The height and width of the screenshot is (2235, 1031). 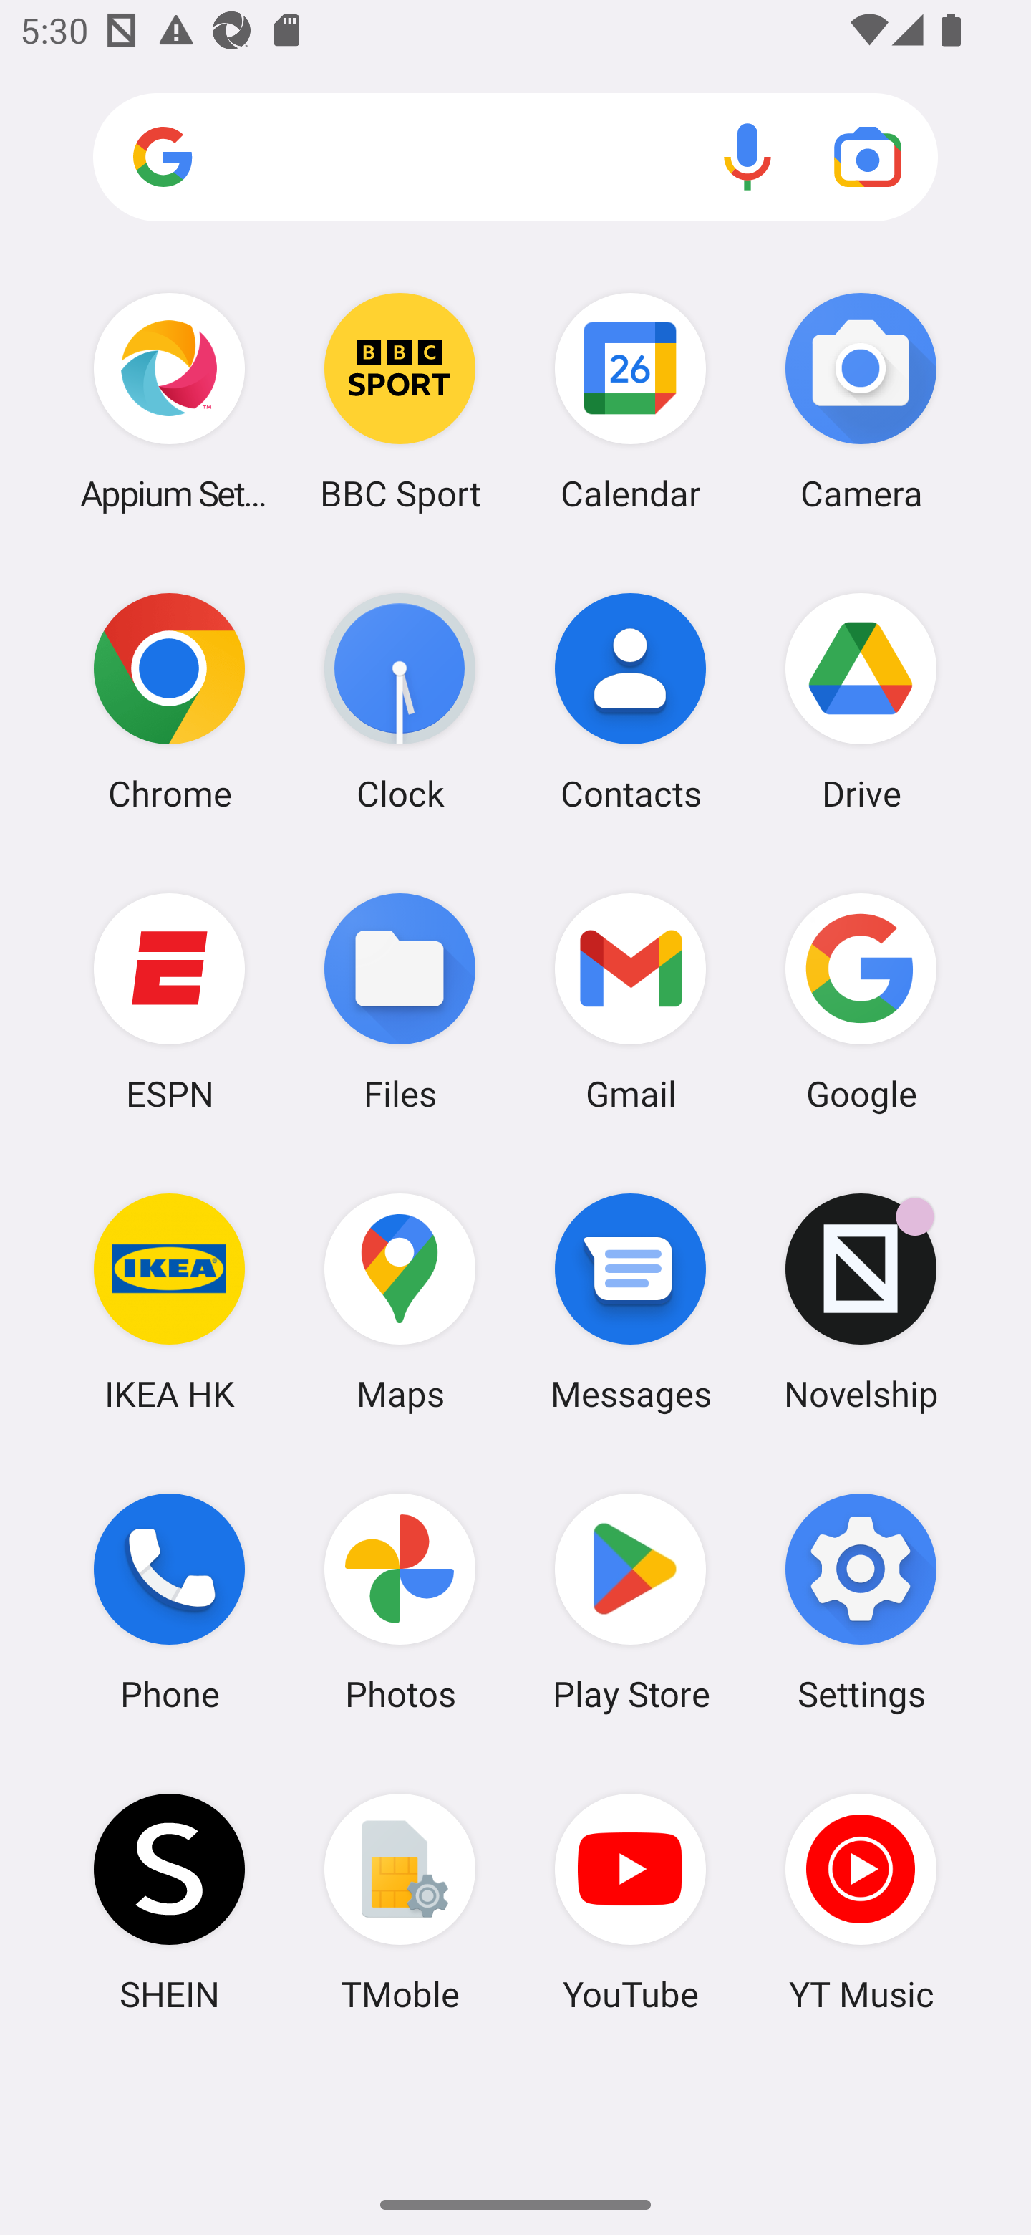 What do you see at coordinates (169, 701) in the screenshot?
I see `Chrome` at bounding box center [169, 701].